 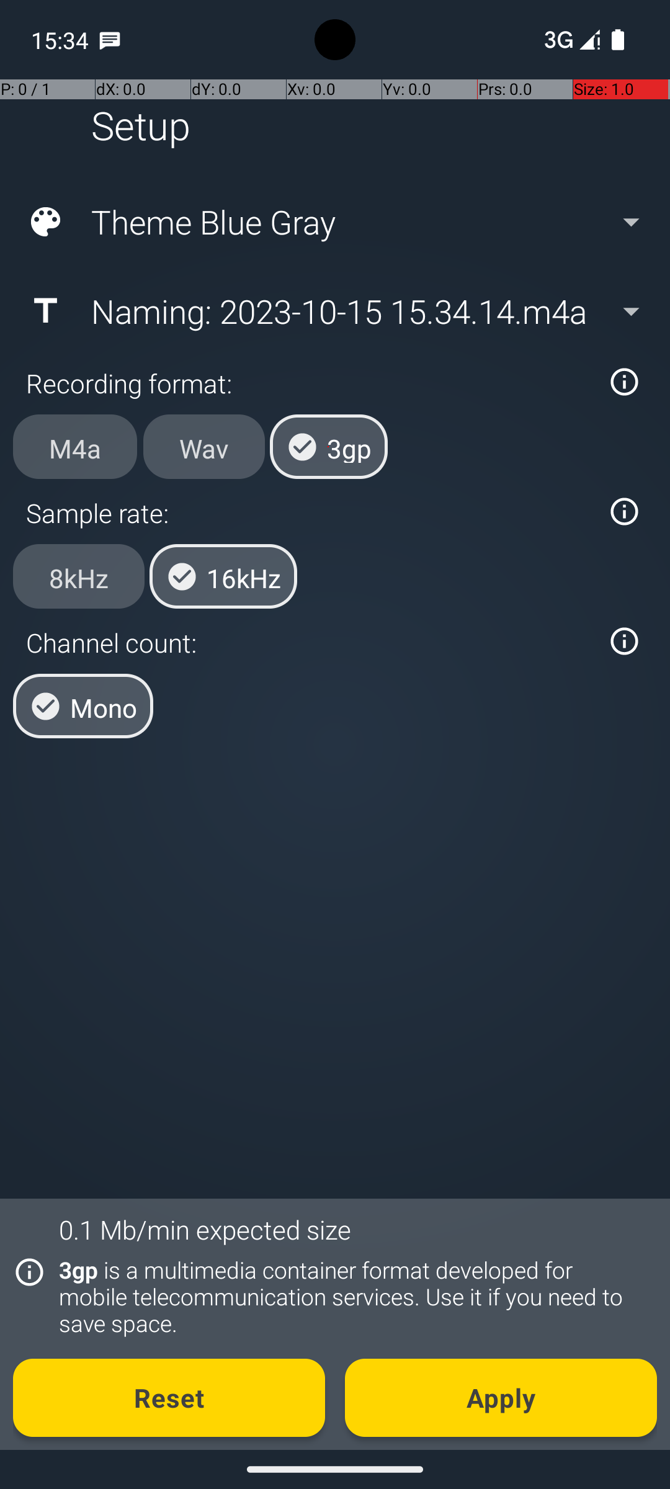 I want to click on Naming: 2023-10-15 15.34.14.m4a, so click(x=334, y=311).